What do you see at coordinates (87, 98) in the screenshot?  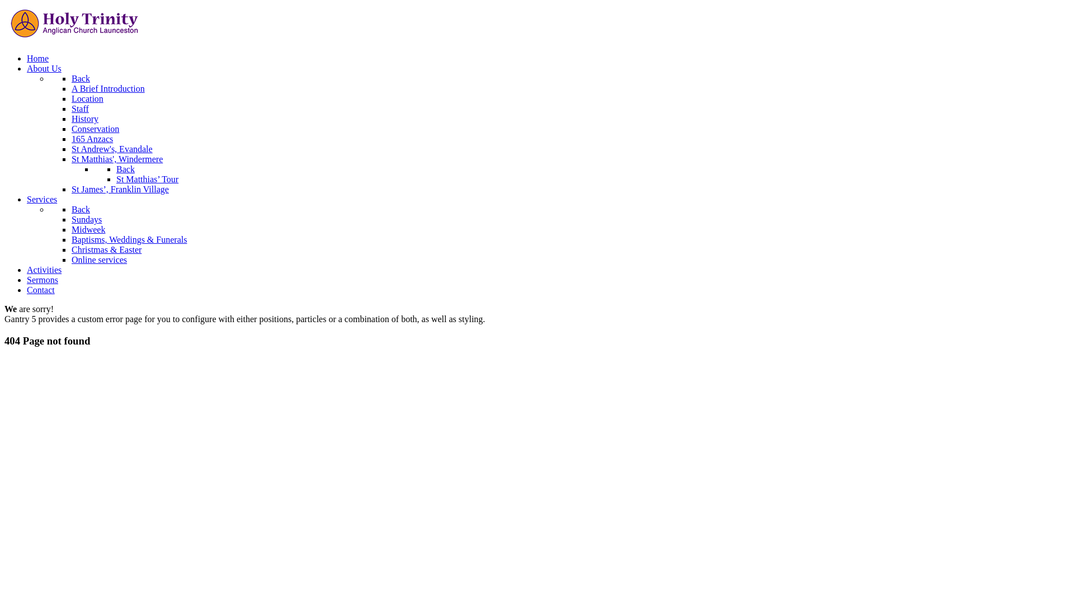 I see `Location` at bounding box center [87, 98].